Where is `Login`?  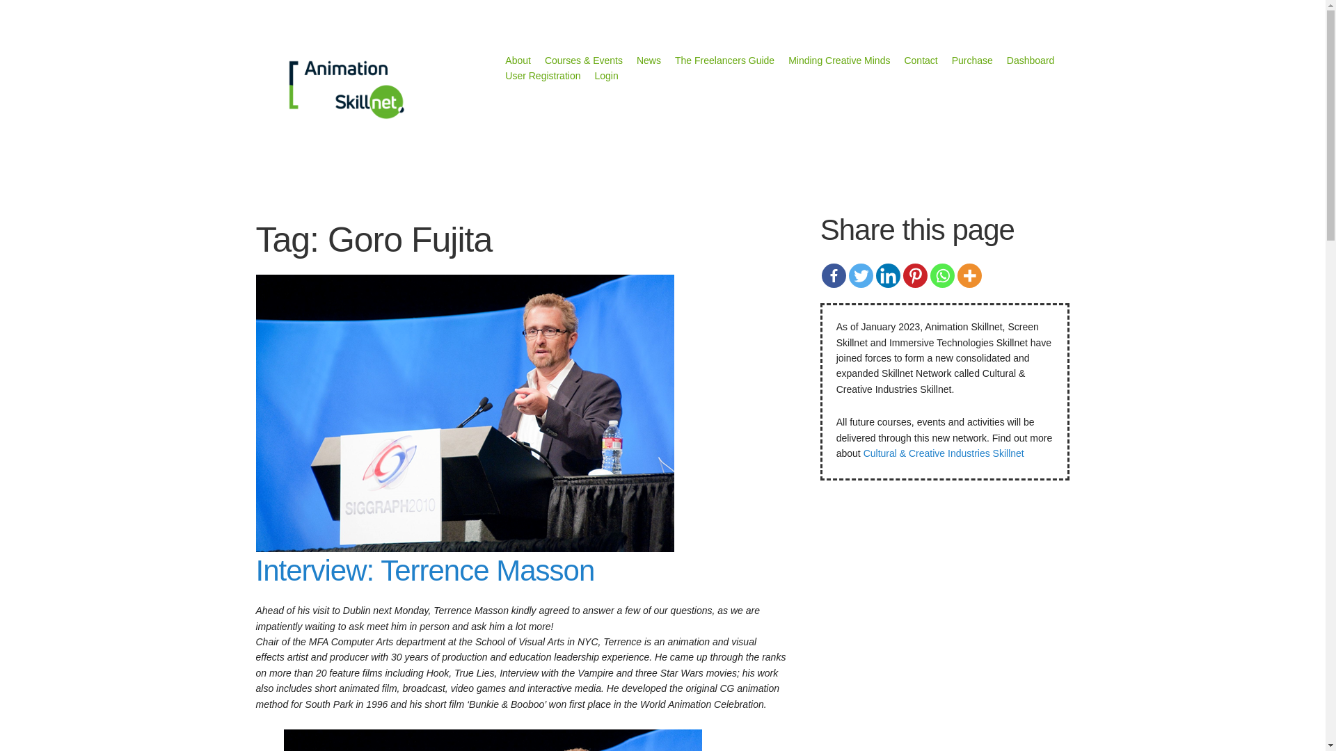 Login is located at coordinates (605, 75).